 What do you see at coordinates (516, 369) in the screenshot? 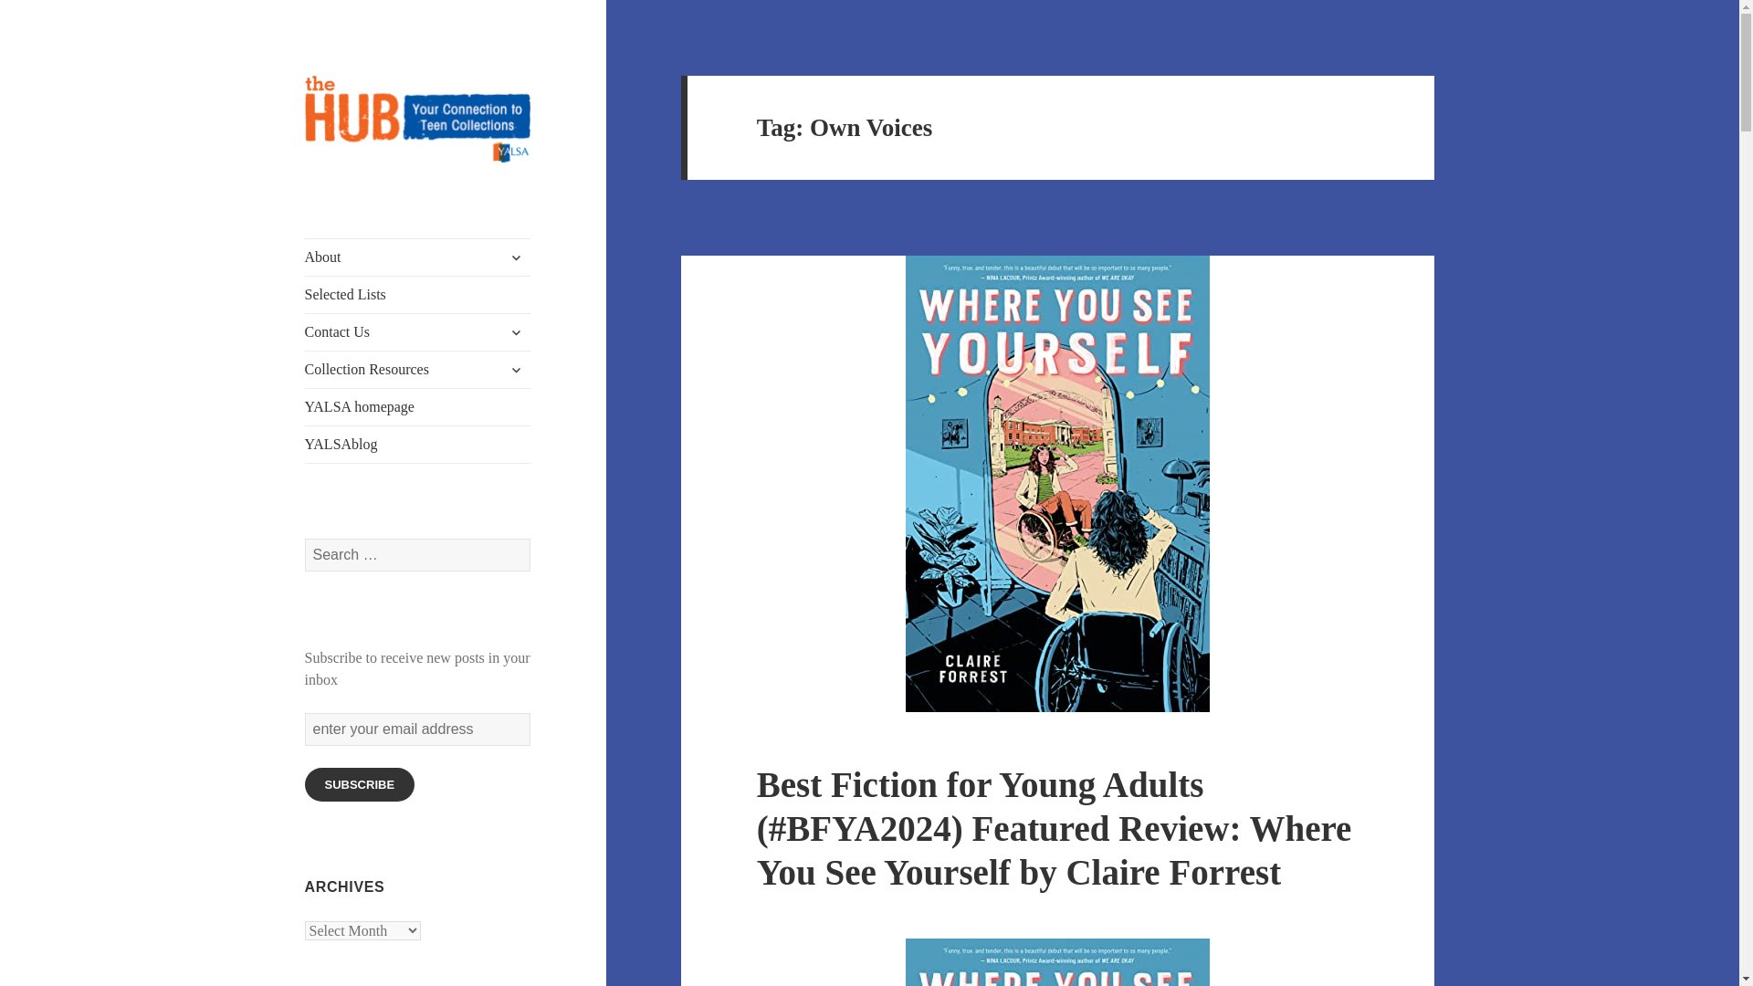
I see `expand child menu` at bounding box center [516, 369].